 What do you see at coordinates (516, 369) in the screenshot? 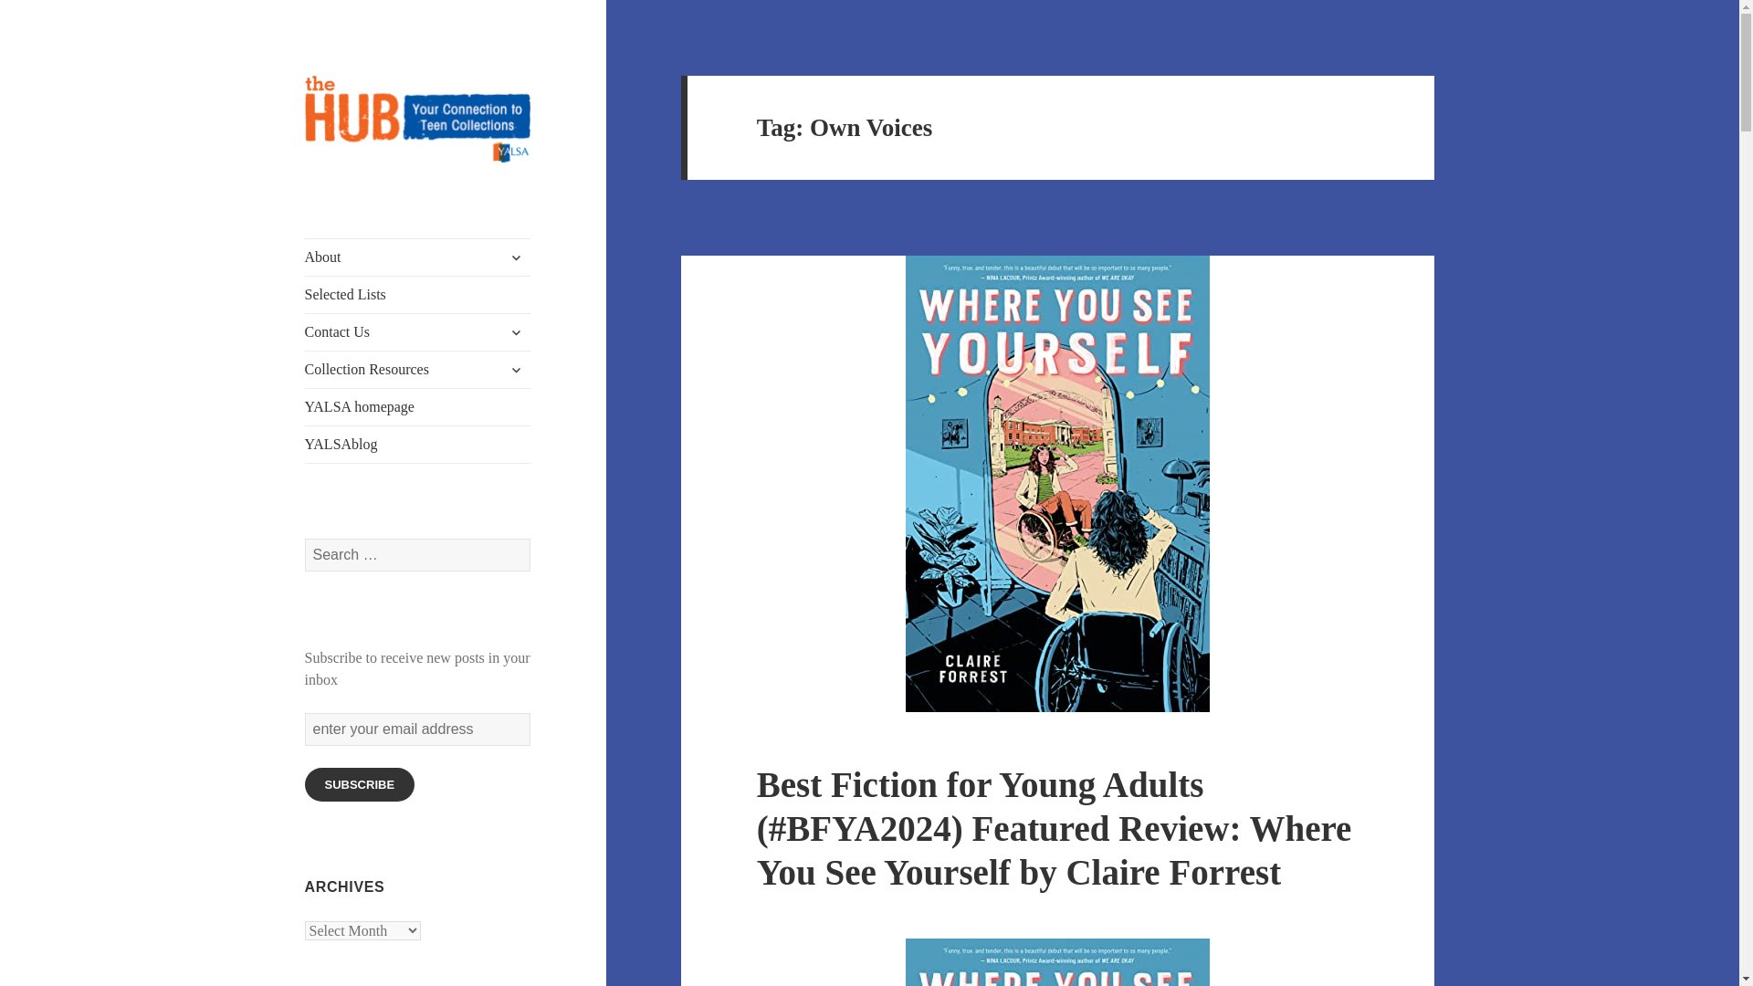
I see `expand child menu` at bounding box center [516, 369].